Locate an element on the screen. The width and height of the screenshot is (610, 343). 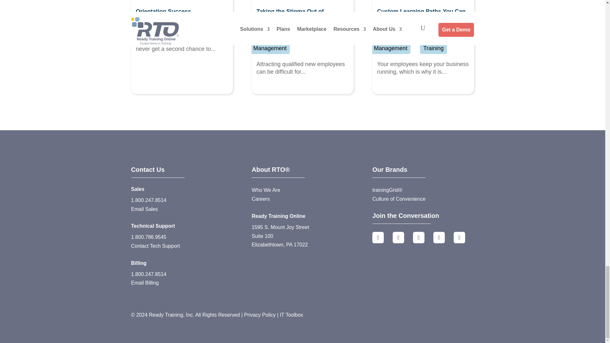
Follow on Youtube is located at coordinates (459, 238).